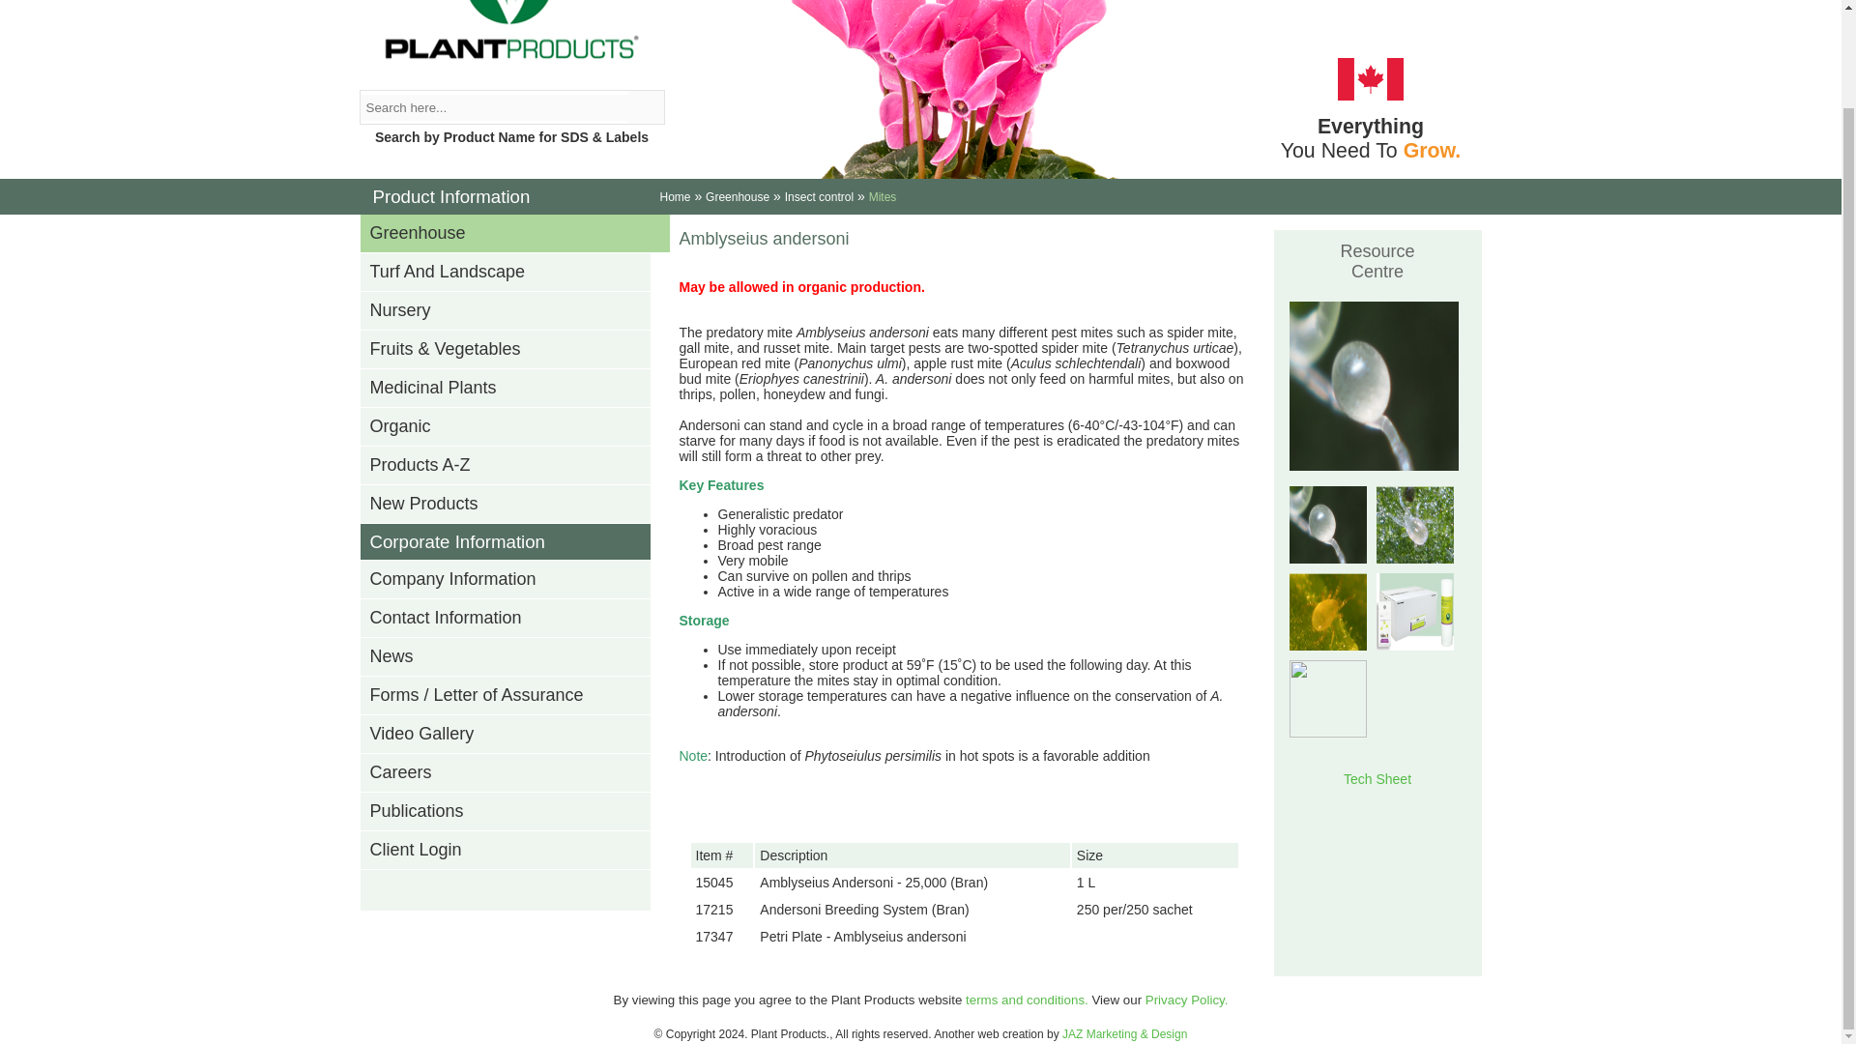 The width and height of the screenshot is (1856, 1044). I want to click on Greenhouse, so click(514, 234).